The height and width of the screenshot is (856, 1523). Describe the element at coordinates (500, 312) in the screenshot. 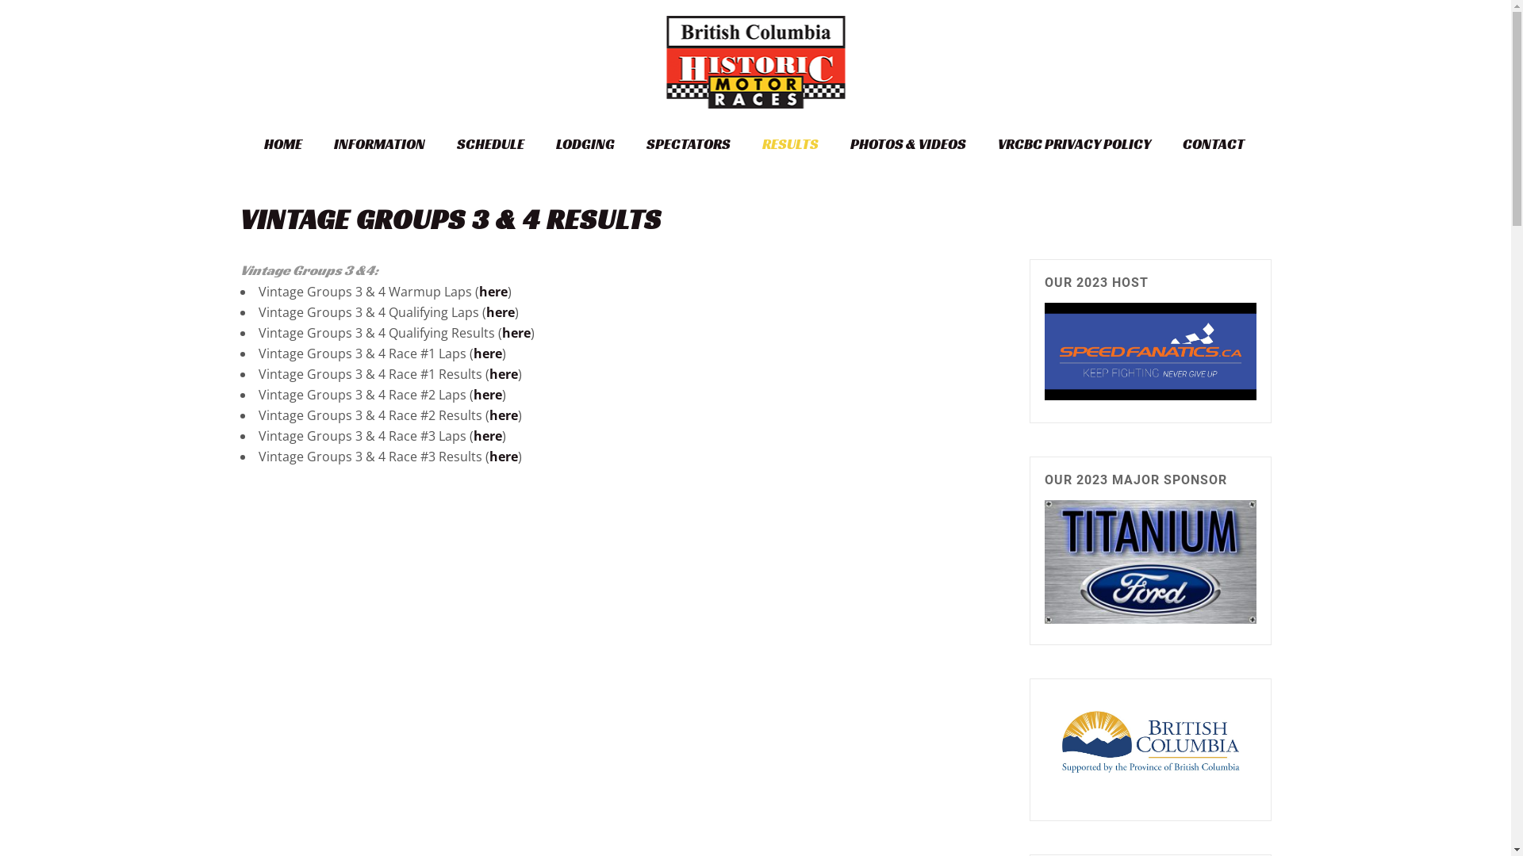

I see `here` at that location.